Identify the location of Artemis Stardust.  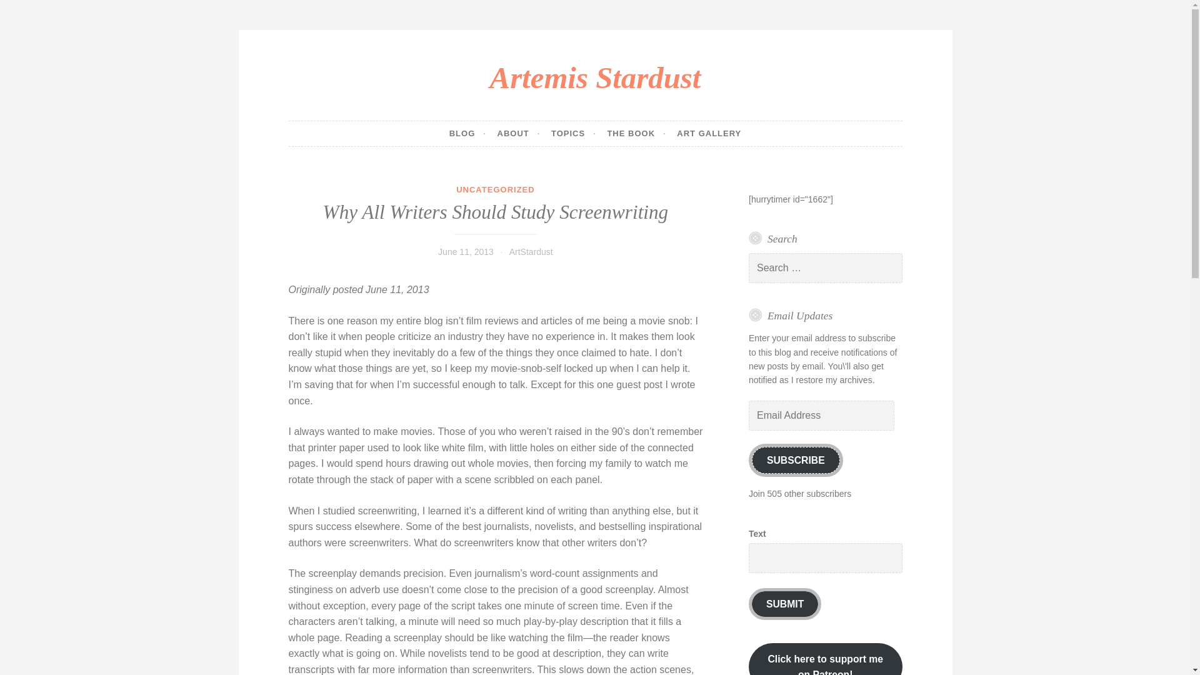
(595, 77).